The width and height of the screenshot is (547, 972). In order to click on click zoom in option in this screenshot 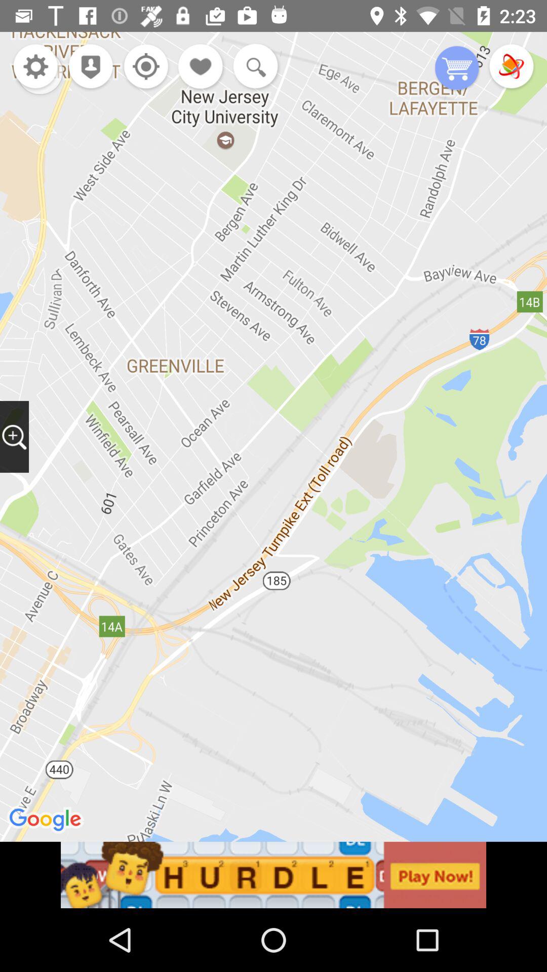, I will do `click(14, 436)`.